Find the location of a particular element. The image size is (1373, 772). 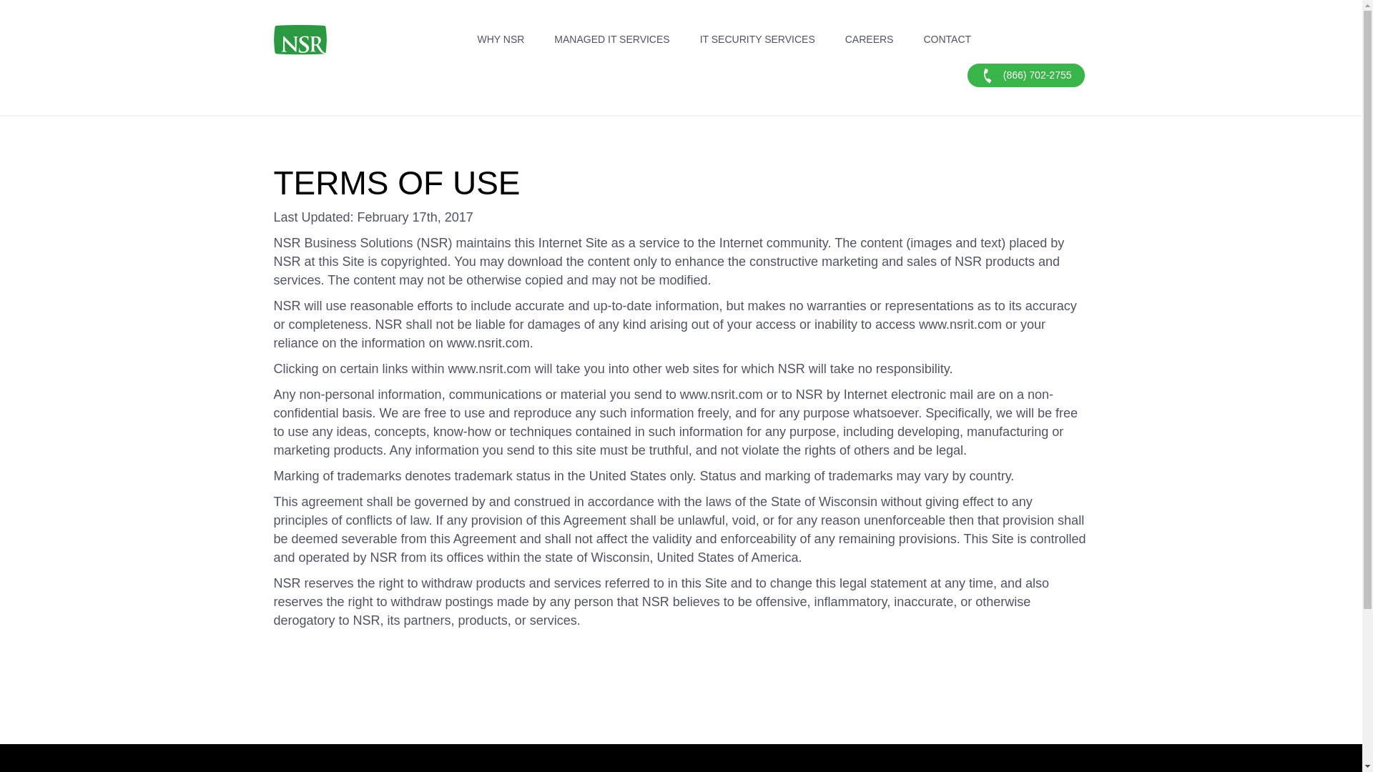

CAREERS is located at coordinates (869, 39).